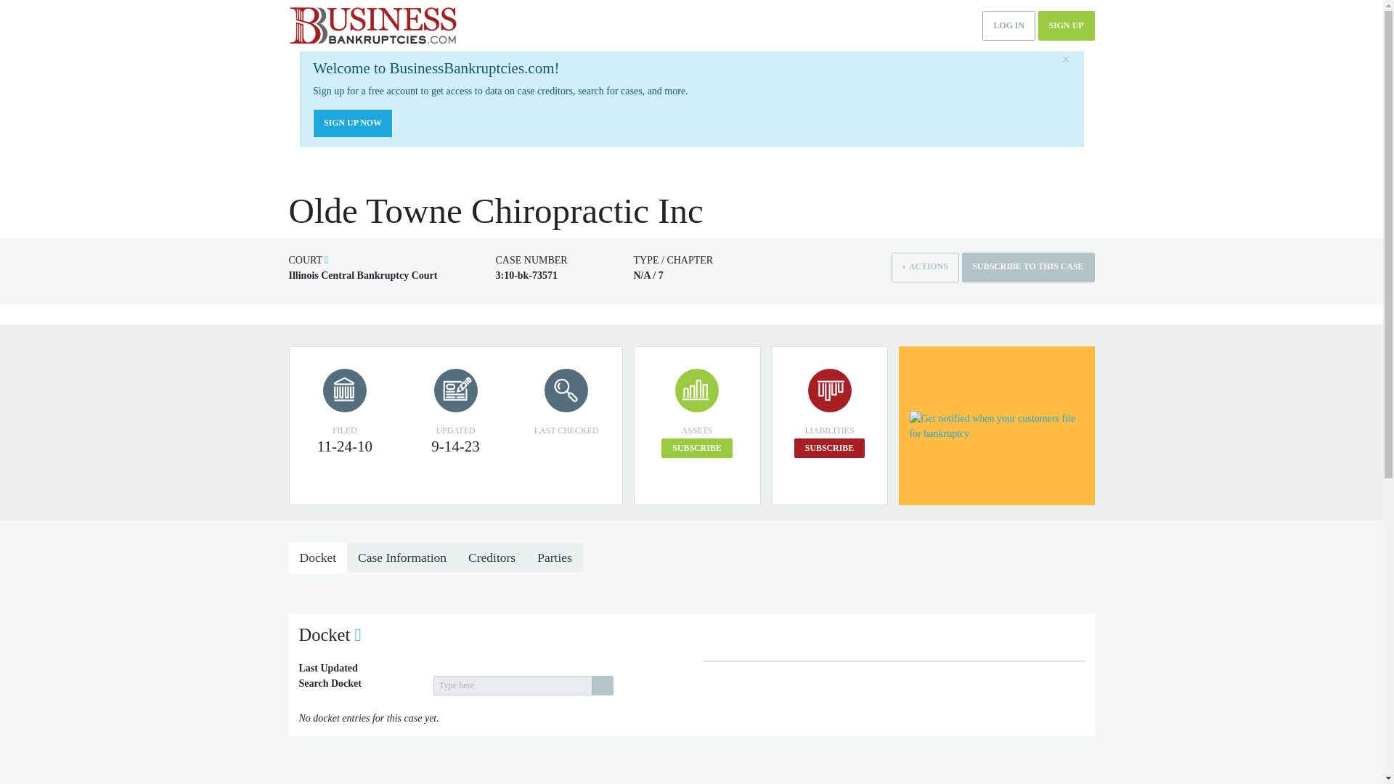 Image resolution: width=1394 pixels, height=784 pixels. I want to click on Business Bankruptcies, so click(372, 25).